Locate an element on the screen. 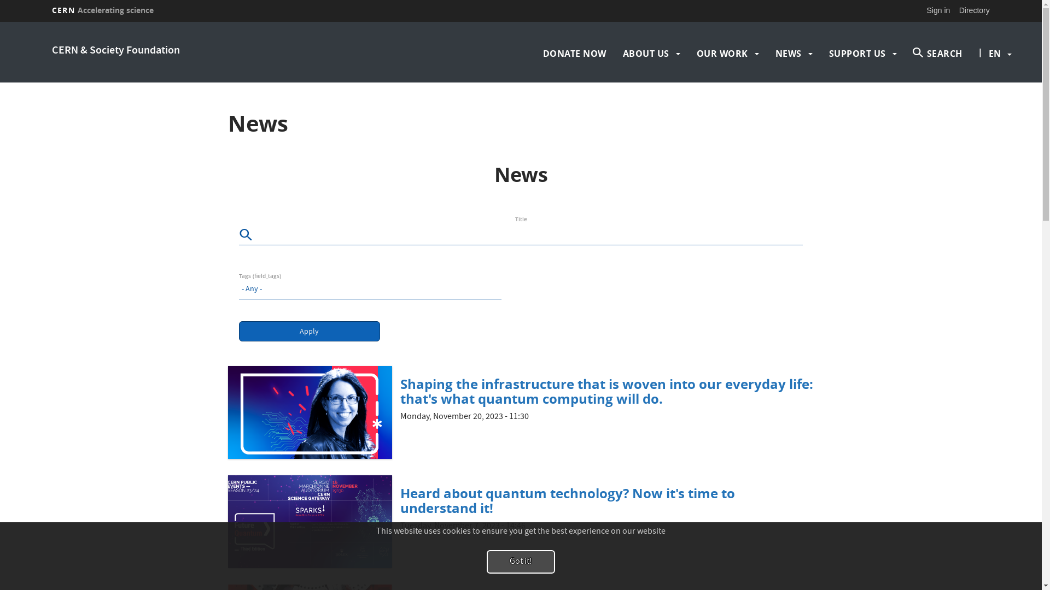 Image resolution: width=1050 pixels, height=590 pixels. CERN Accelerating science is located at coordinates (103, 10).